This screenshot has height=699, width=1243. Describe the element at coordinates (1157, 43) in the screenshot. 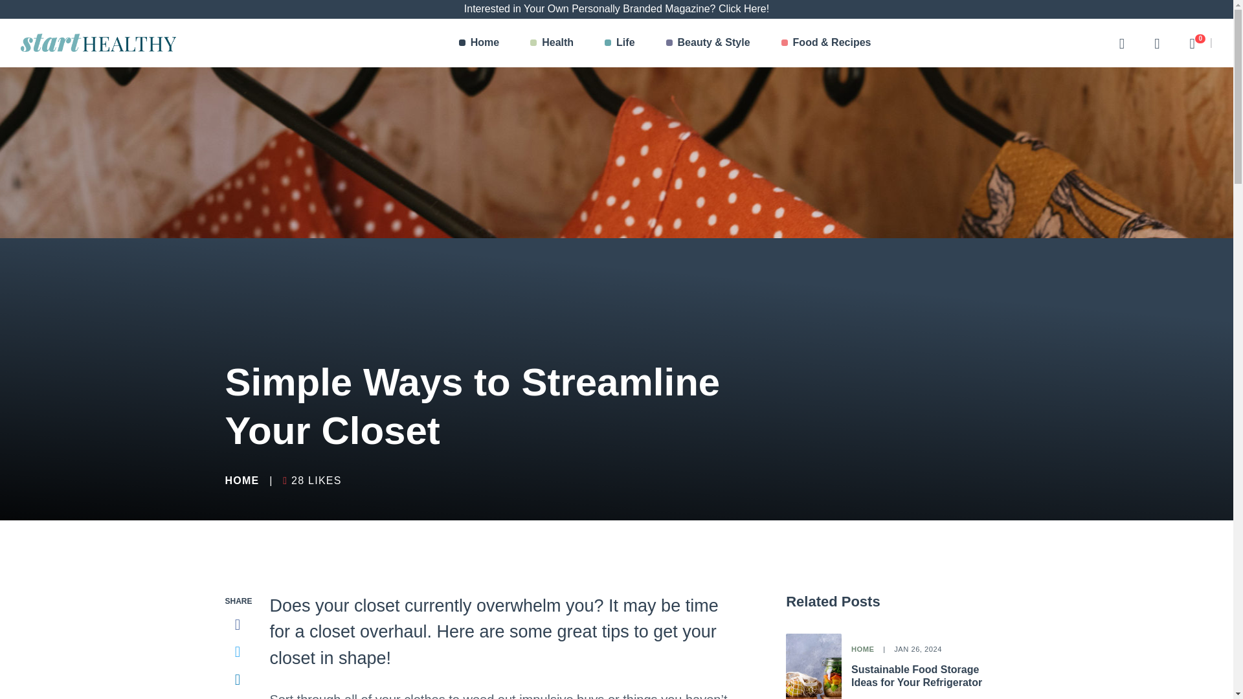

I see `Life` at that location.